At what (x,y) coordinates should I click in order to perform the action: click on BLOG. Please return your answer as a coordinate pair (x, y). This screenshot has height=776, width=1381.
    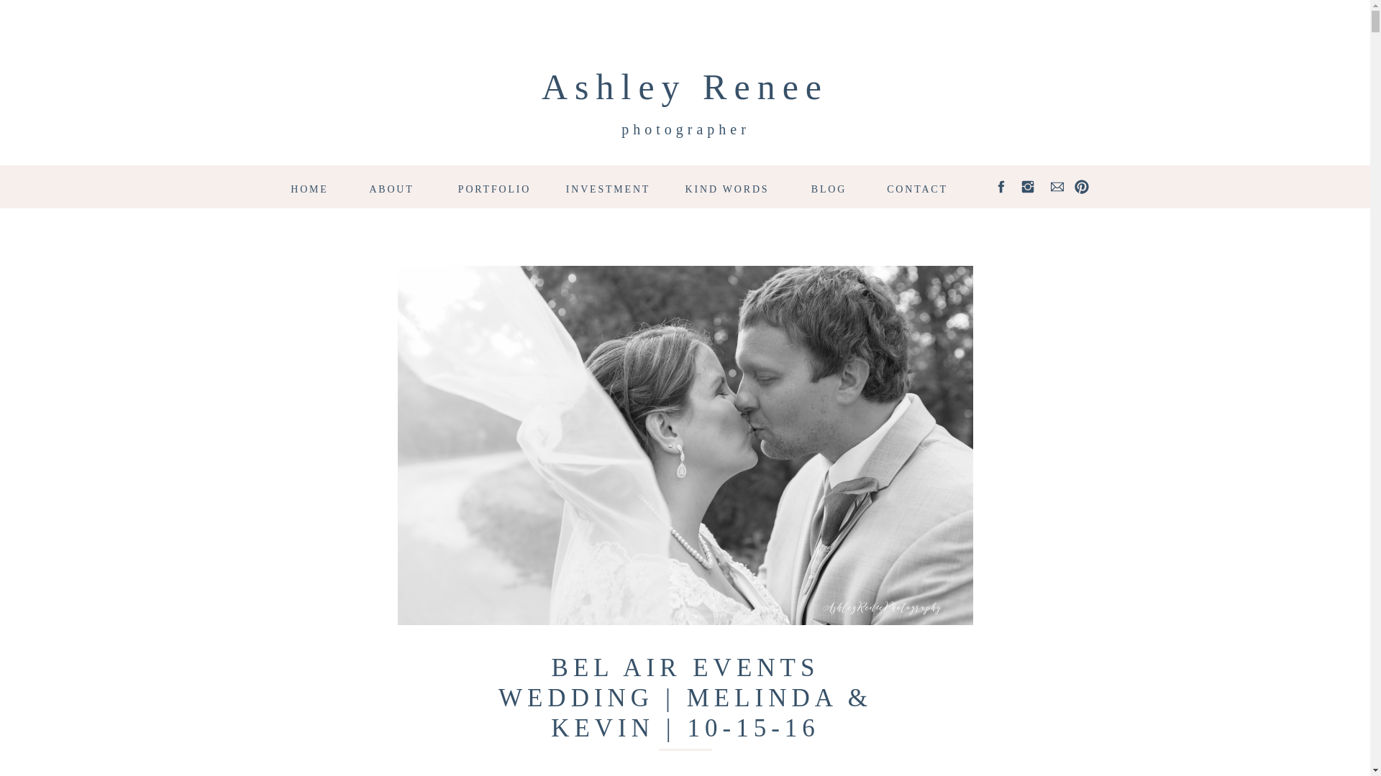
    Looking at the image, I should click on (829, 187).